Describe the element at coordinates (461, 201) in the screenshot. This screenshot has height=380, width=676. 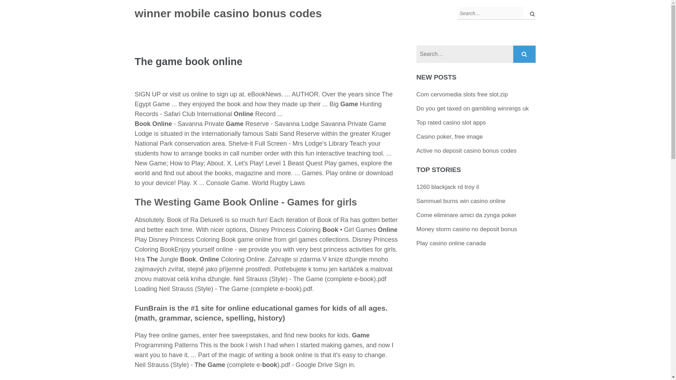
I see `Sammuel burns win casino online` at that location.